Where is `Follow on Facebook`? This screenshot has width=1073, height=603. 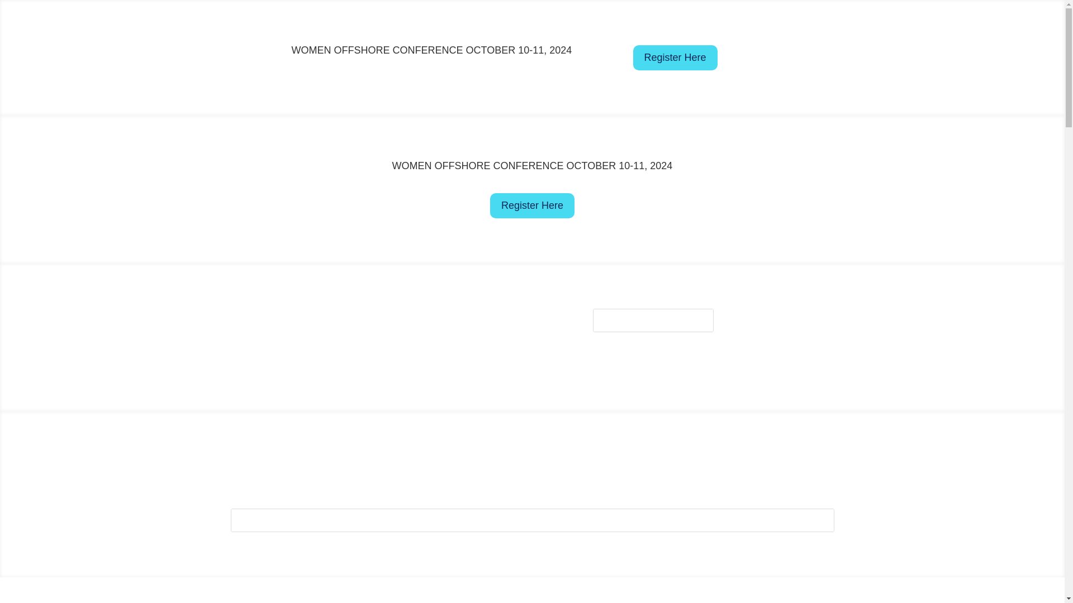 Follow on Facebook is located at coordinates (731, 317).